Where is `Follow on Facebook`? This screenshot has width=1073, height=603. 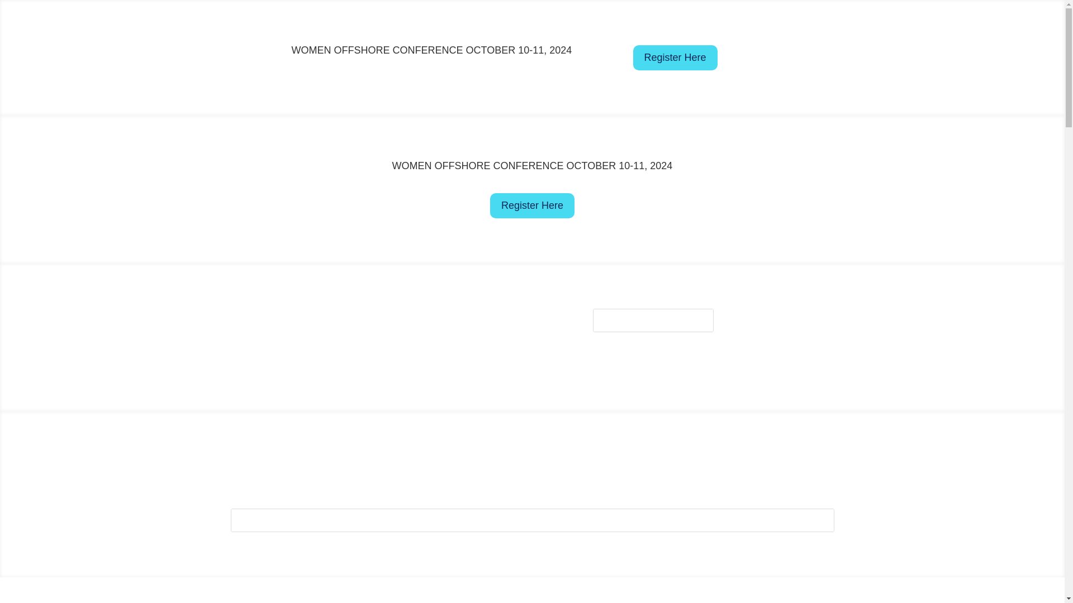 Follow on Facebook is located at coordinates (731, 317).